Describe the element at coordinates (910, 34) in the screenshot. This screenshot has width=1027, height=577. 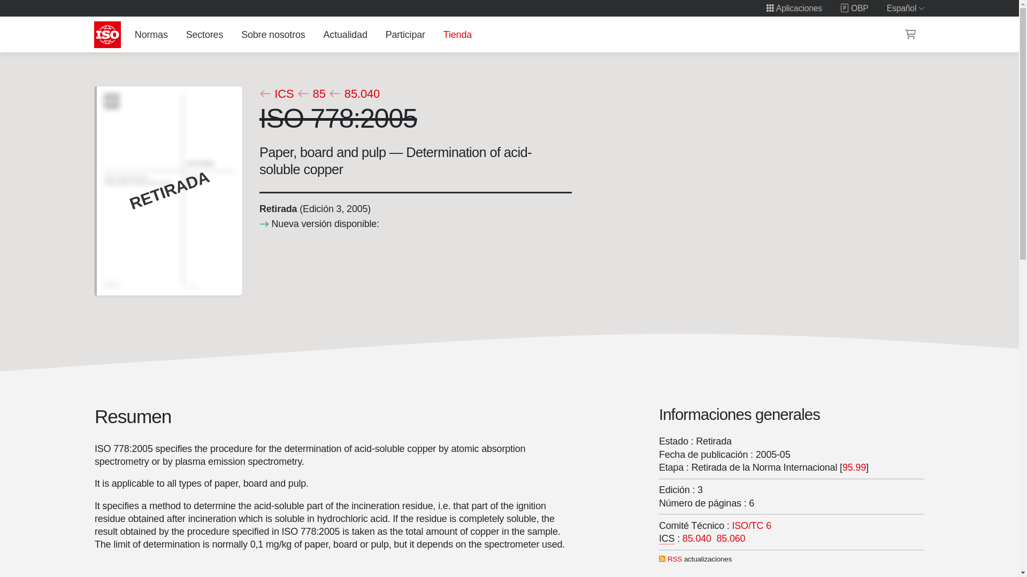
I see `Carro de la compra` at that location.